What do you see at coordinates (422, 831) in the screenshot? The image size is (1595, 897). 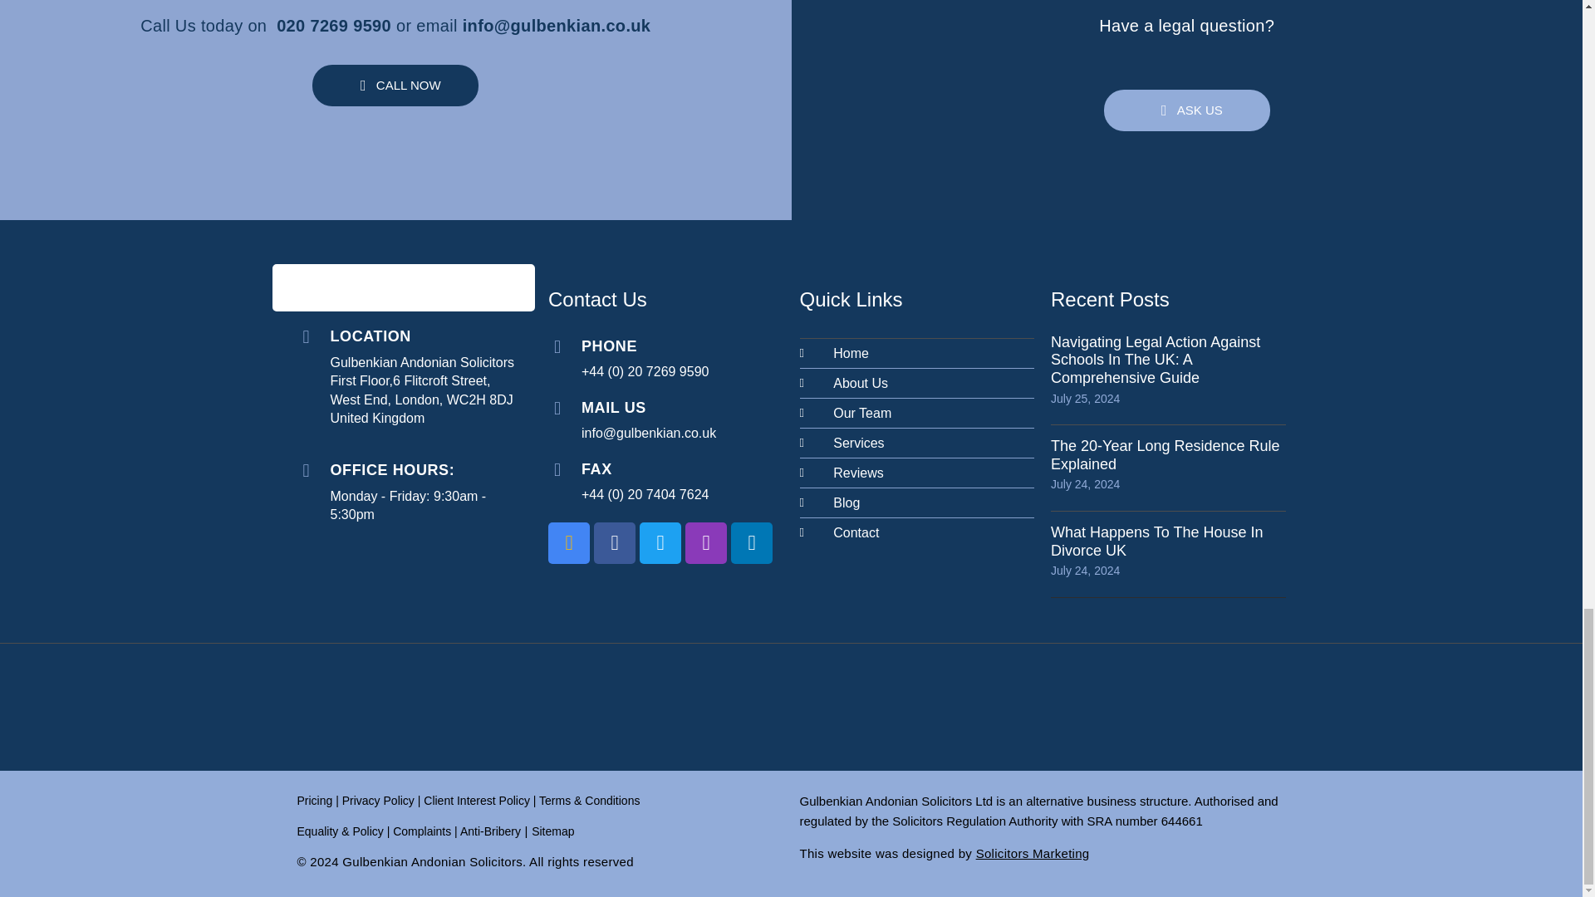 I see `Complaints` at bounding box center [422, 831].